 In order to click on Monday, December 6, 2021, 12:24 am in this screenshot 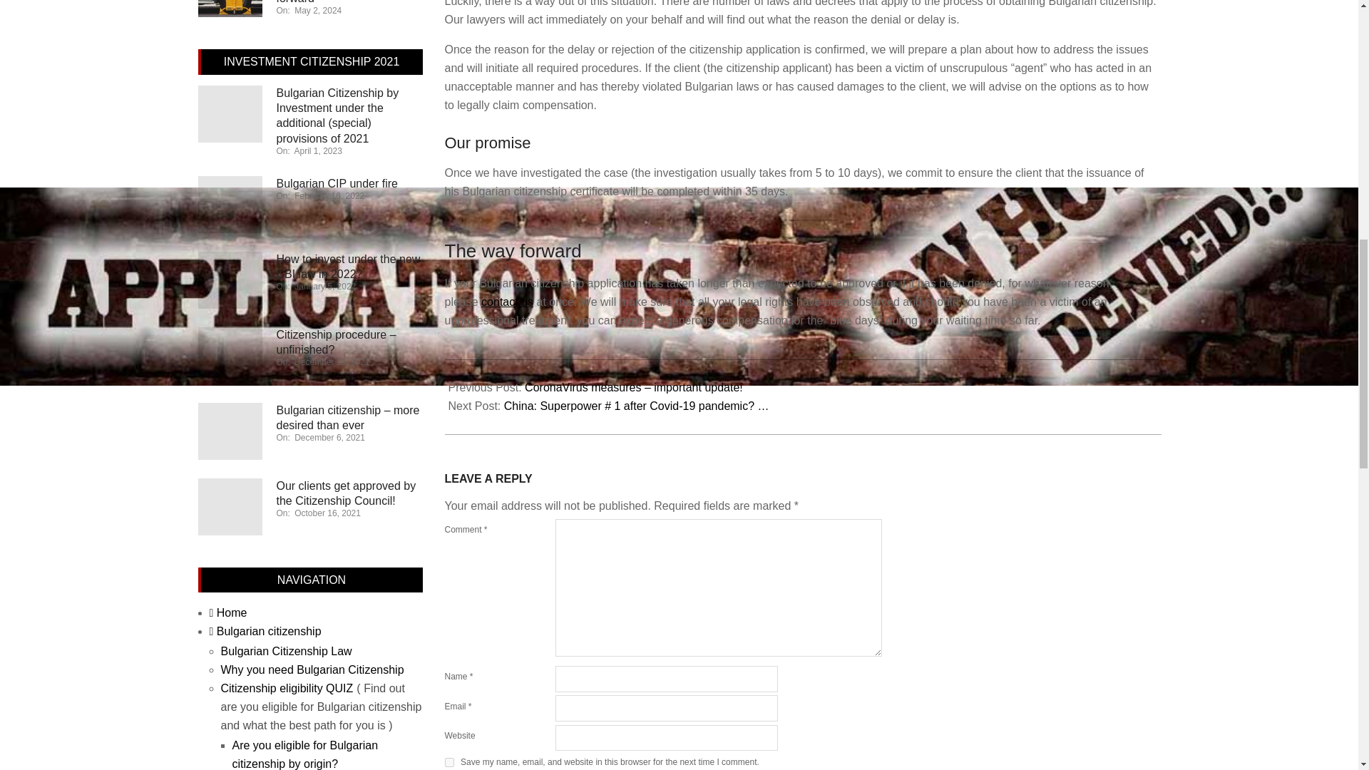, I will do `click(329, 438)`.